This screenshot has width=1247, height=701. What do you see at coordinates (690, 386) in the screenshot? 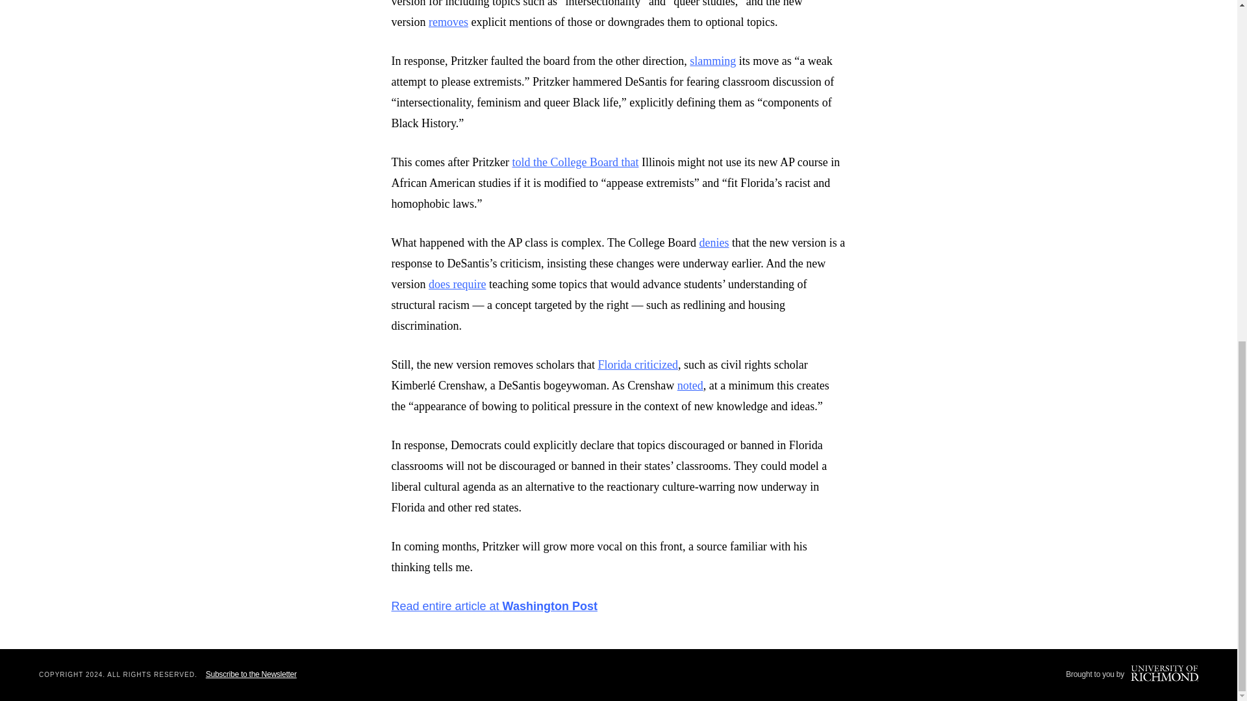
I see `noted` at bounding box center [690, 386].